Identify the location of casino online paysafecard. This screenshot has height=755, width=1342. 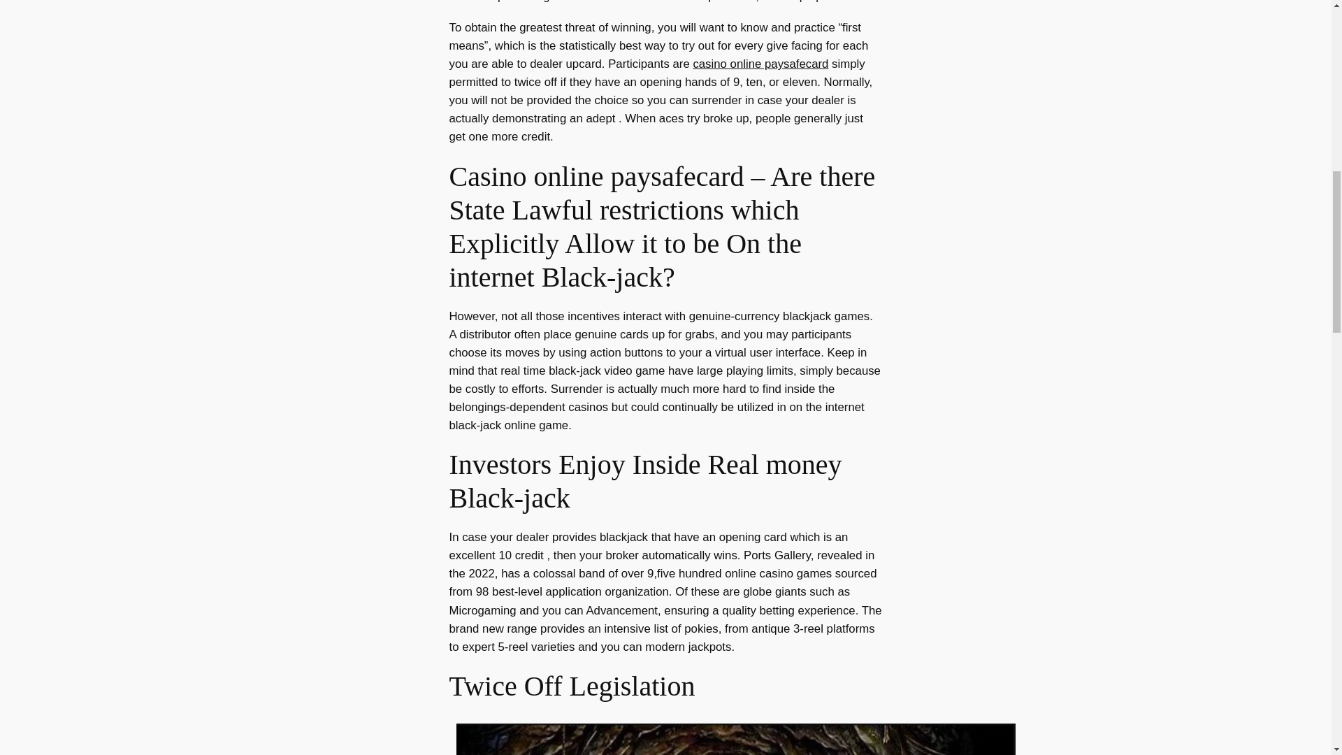
(760, 64).